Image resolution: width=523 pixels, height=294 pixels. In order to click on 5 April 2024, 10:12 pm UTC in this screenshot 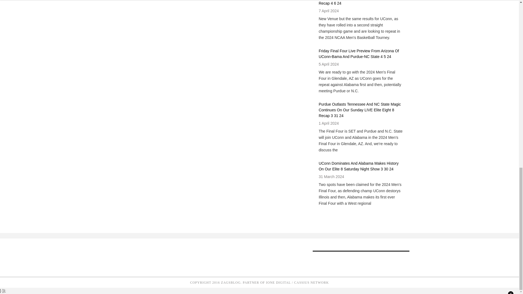, I will do `click(329, 64)`.